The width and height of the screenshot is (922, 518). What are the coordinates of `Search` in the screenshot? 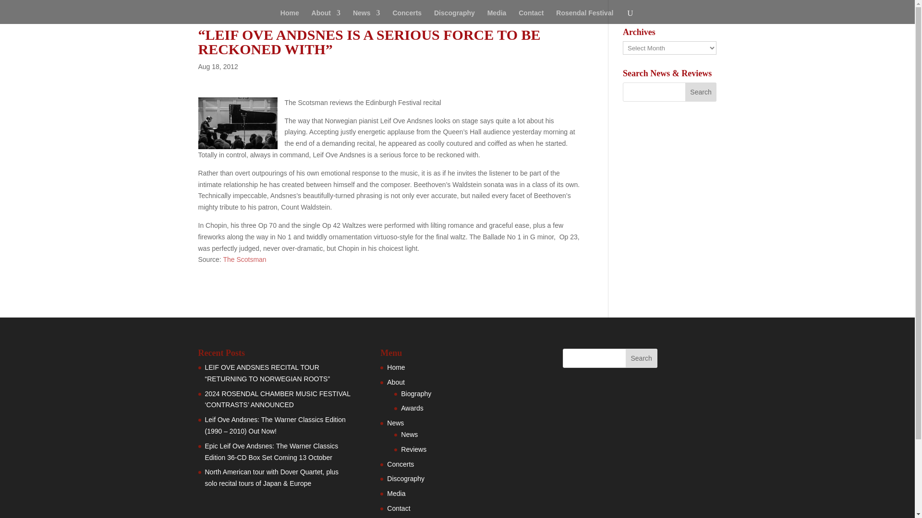 It's located at (642, 358).